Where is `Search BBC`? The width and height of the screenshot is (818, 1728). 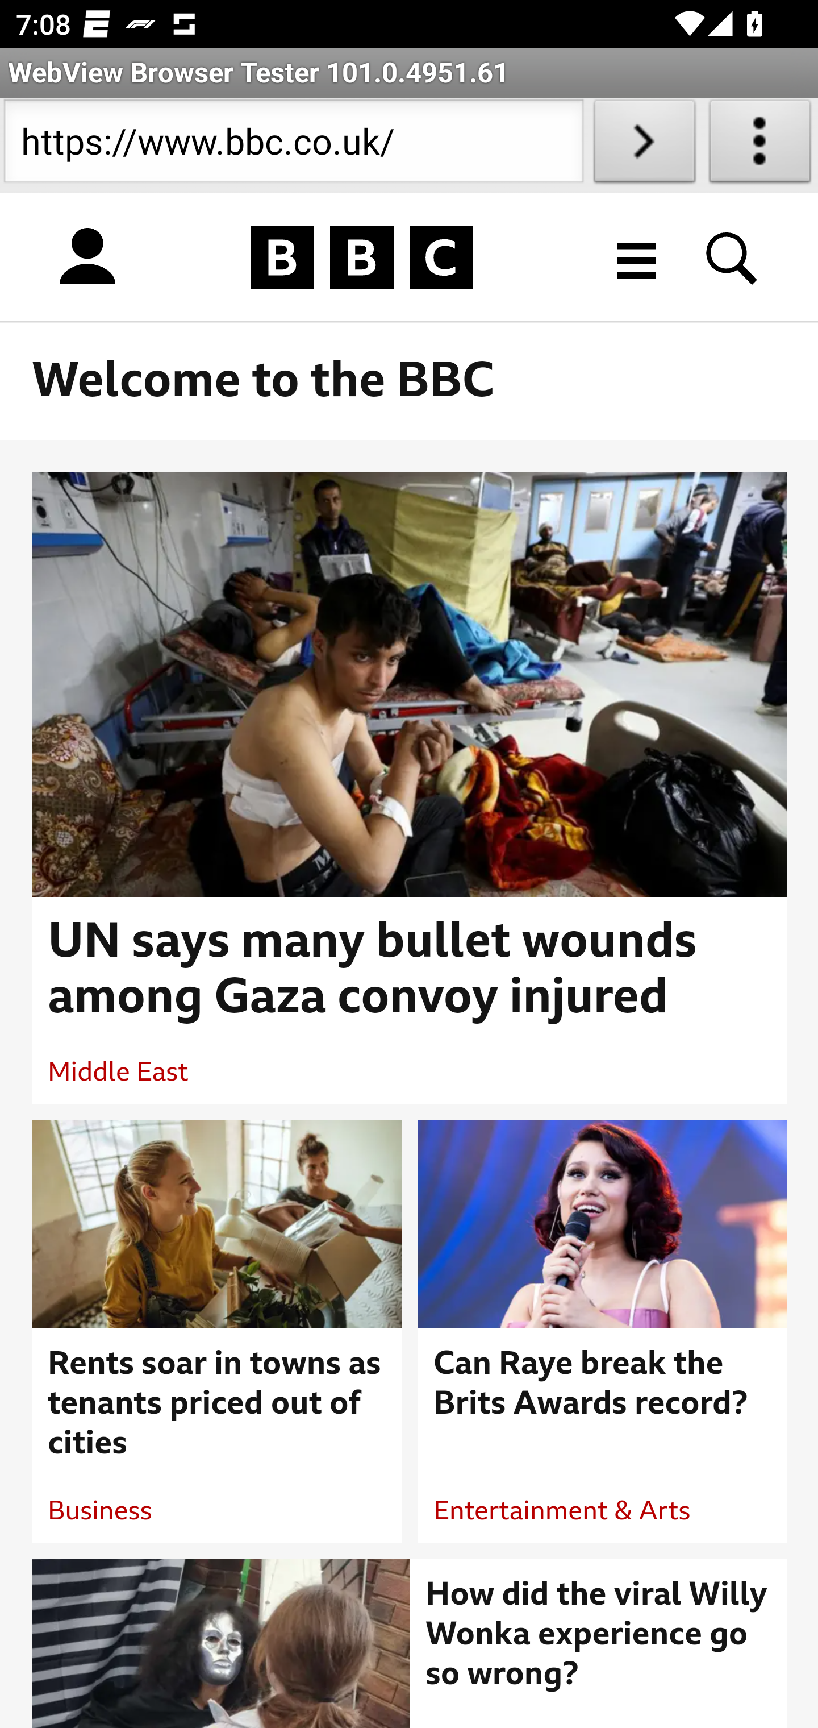 Search BBC is located at coordinates (732, 257).